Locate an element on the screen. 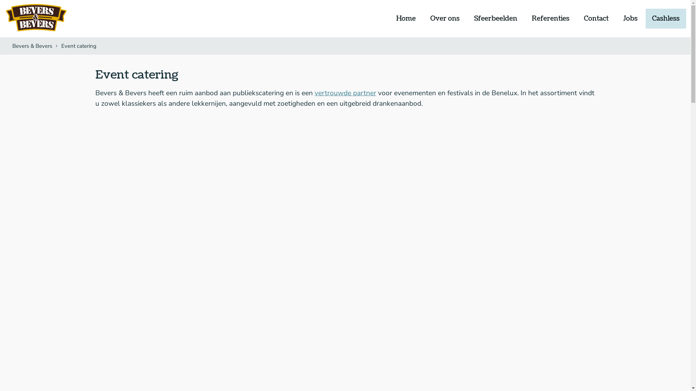 The width and height of the screenshot is (696, 391). Bevers & Bevers is located at coordinates (36, 18).